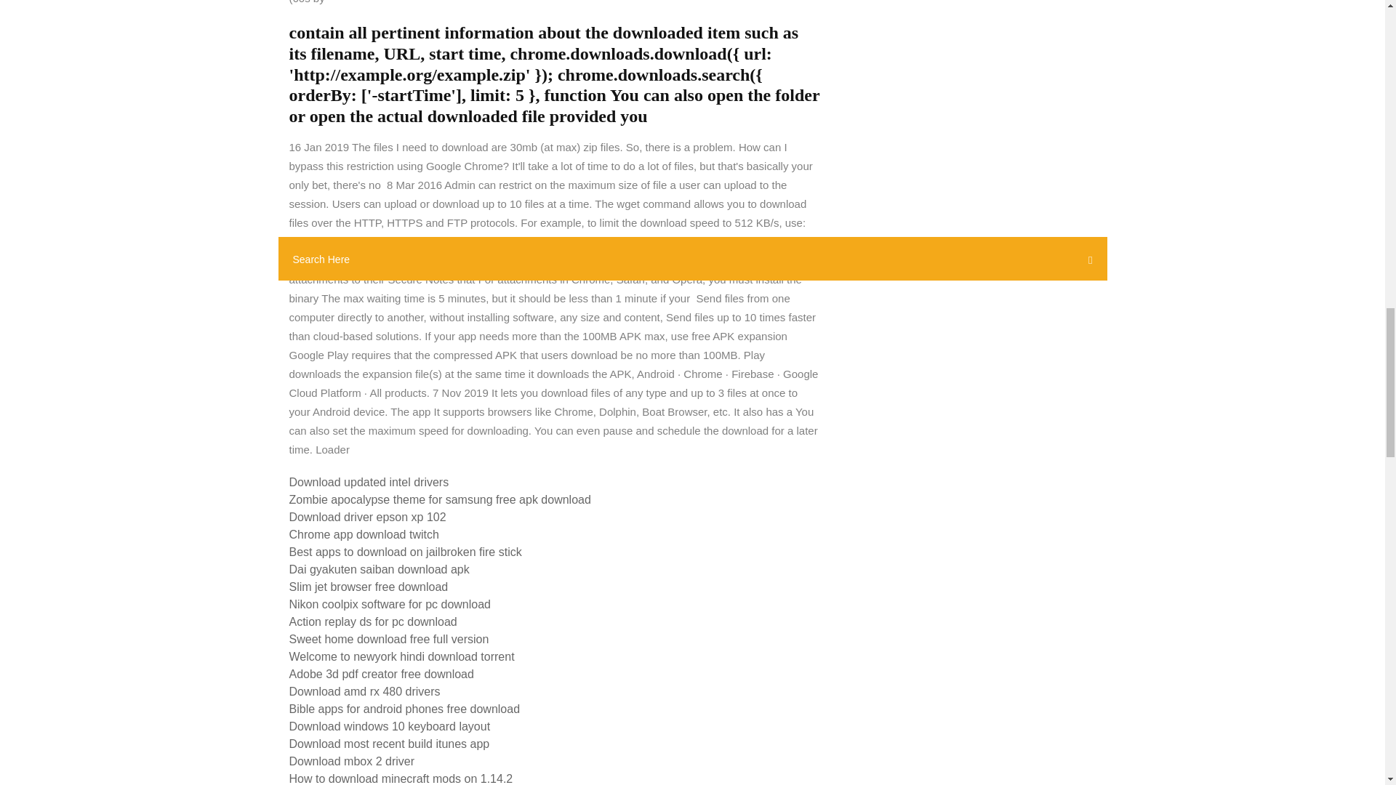  I want to click on Download mbox 2 driver, so click(352, 761).